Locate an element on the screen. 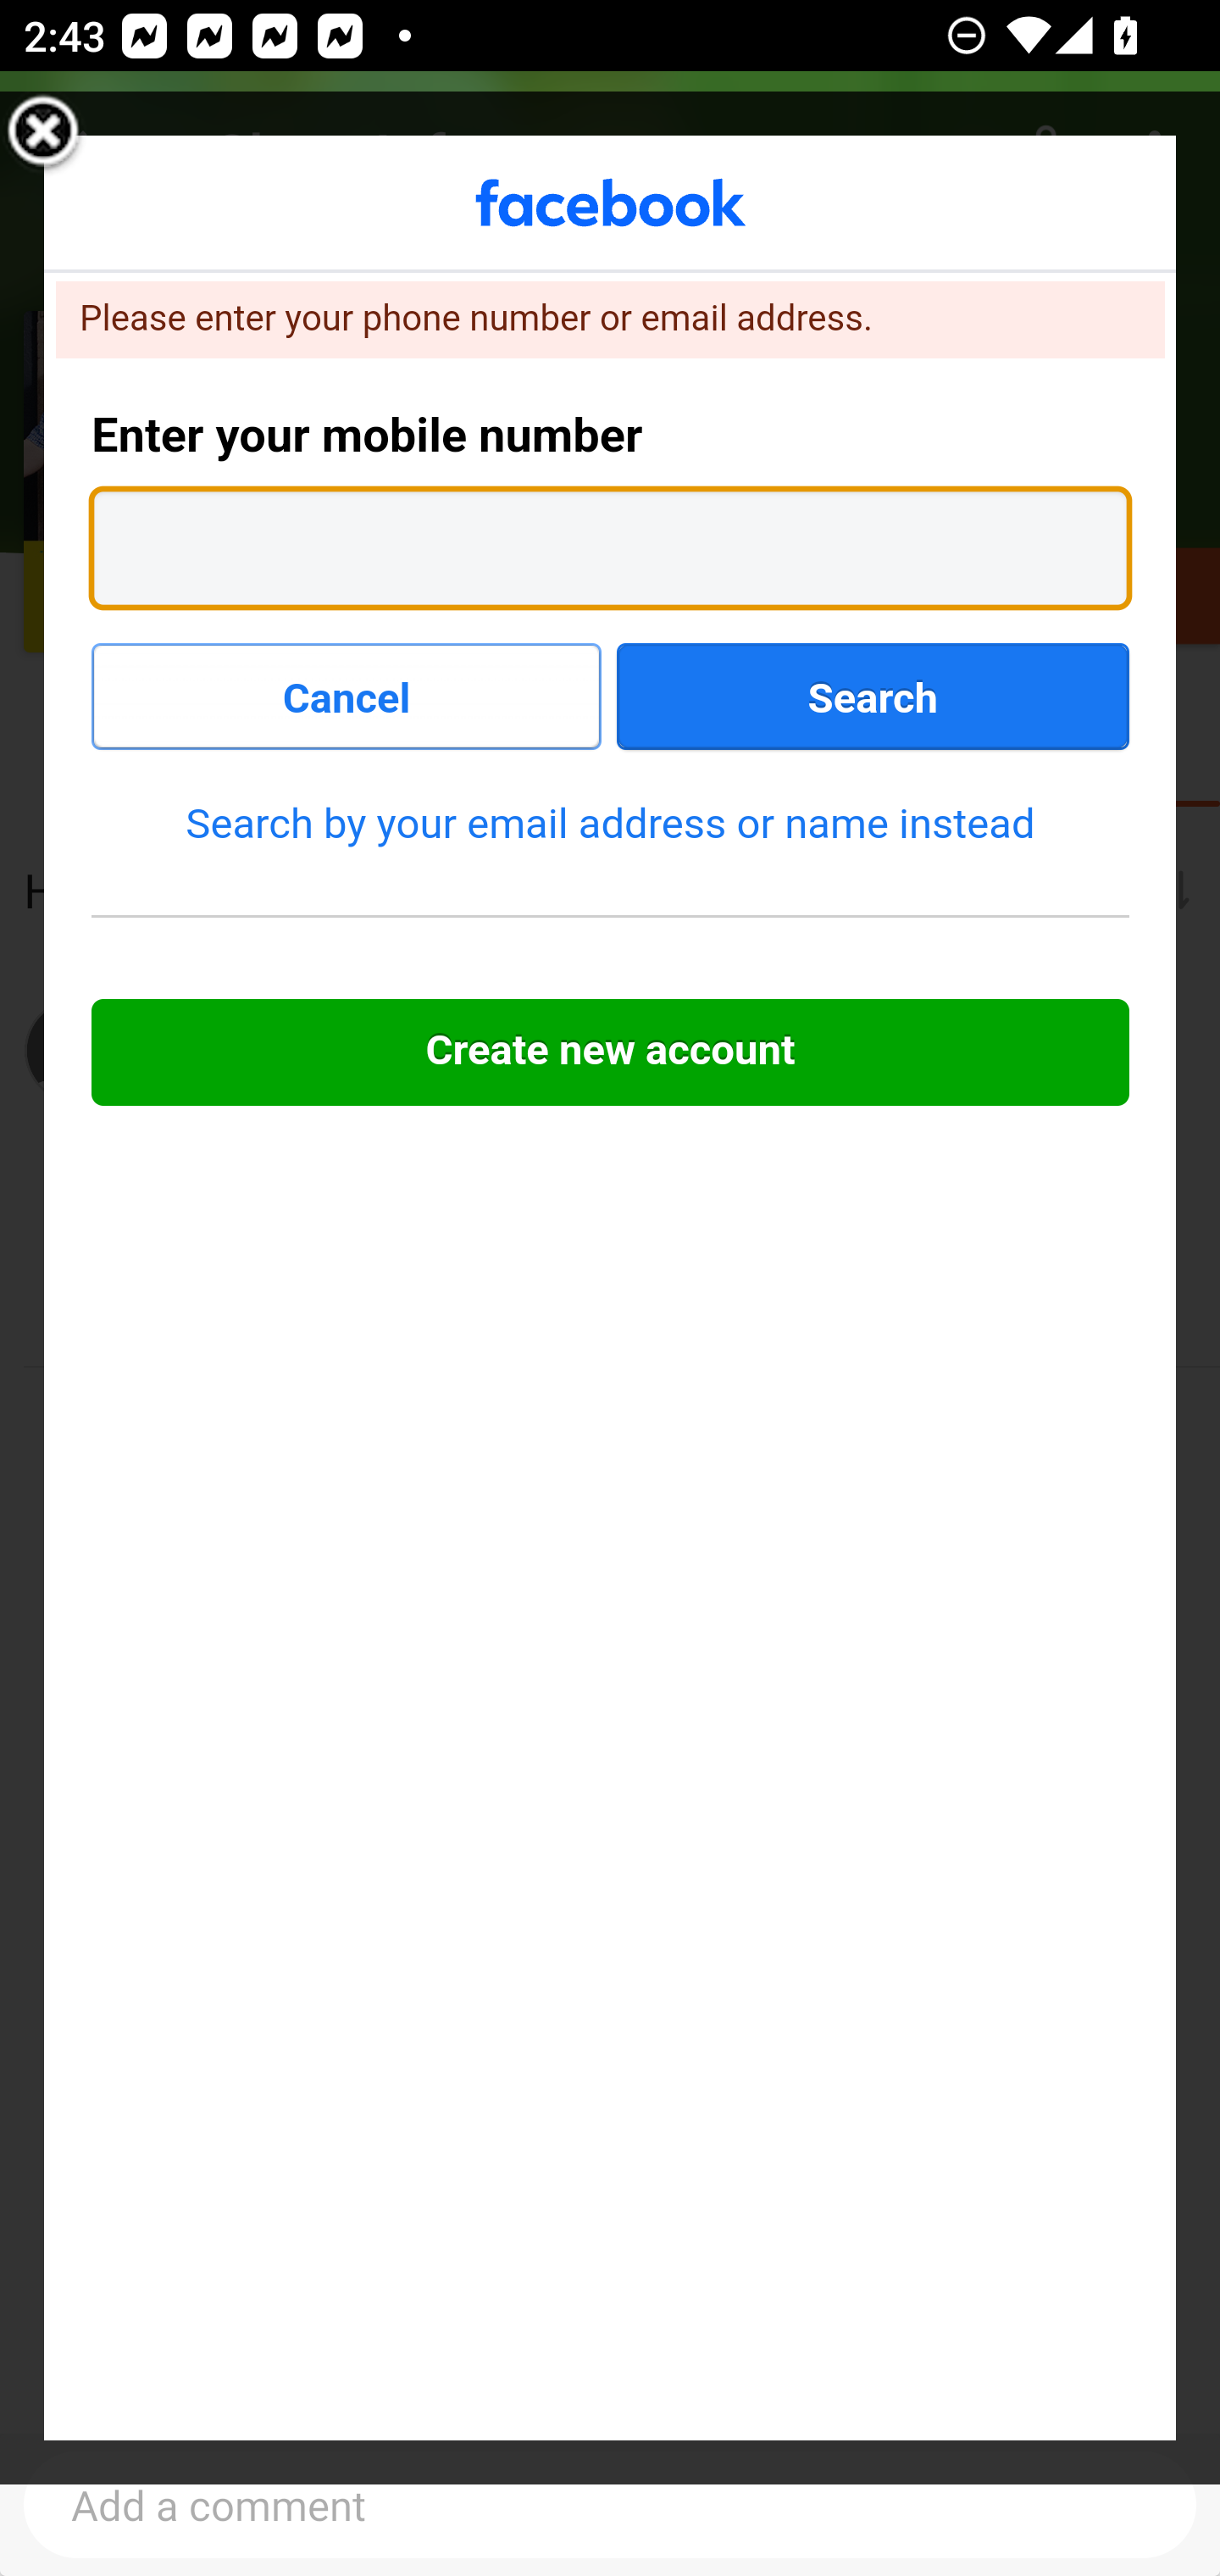 The height and width of the screenshot is (2576, 1220). Search by your email address or name instead is located at coordinates (610, 823).